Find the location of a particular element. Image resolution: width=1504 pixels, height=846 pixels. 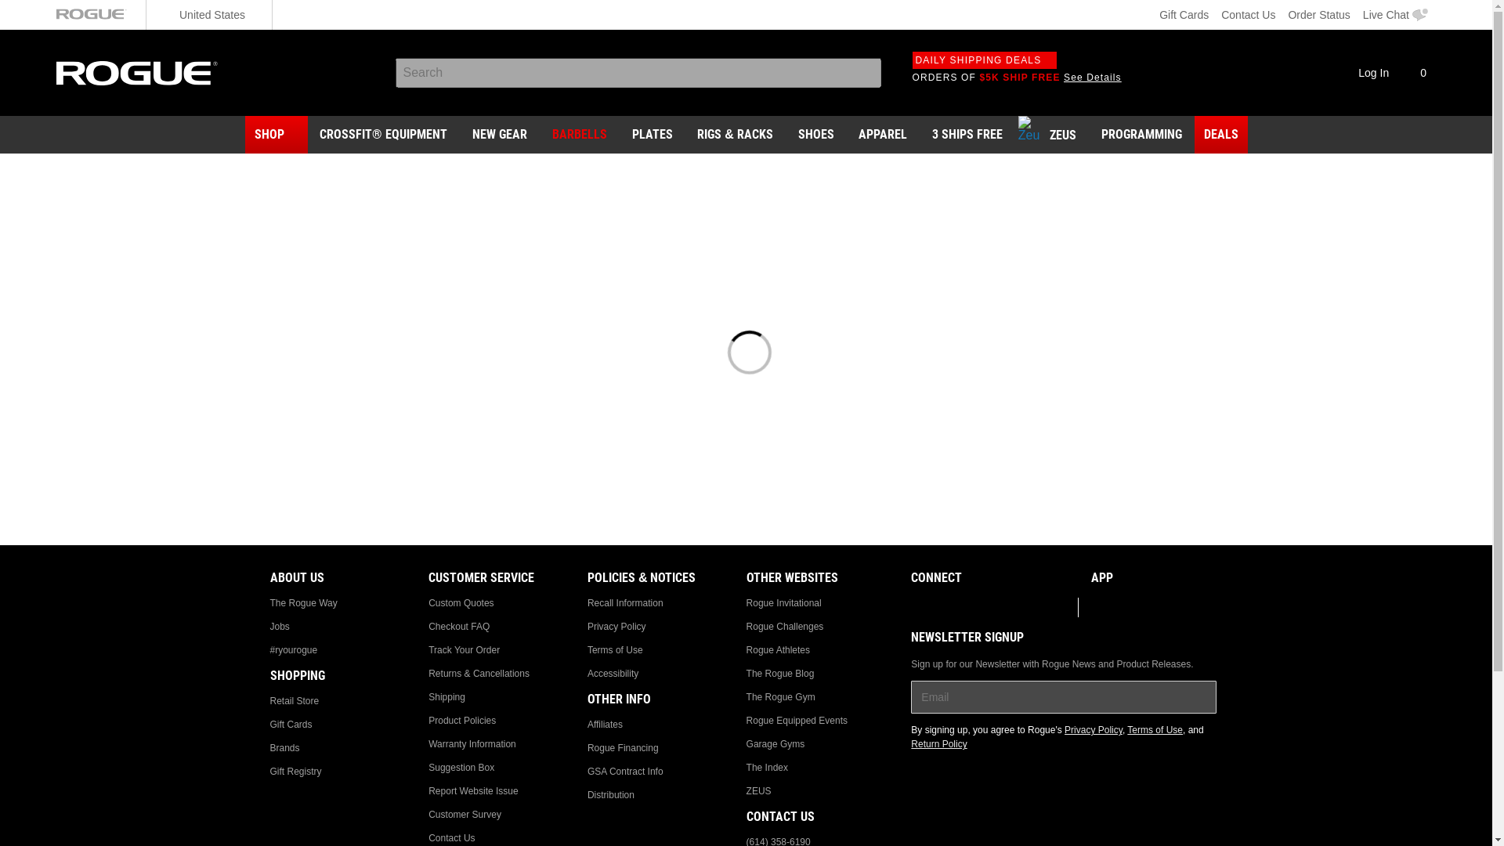

DAILY SHIPPING DEALS is located at coordinates (984, 60).